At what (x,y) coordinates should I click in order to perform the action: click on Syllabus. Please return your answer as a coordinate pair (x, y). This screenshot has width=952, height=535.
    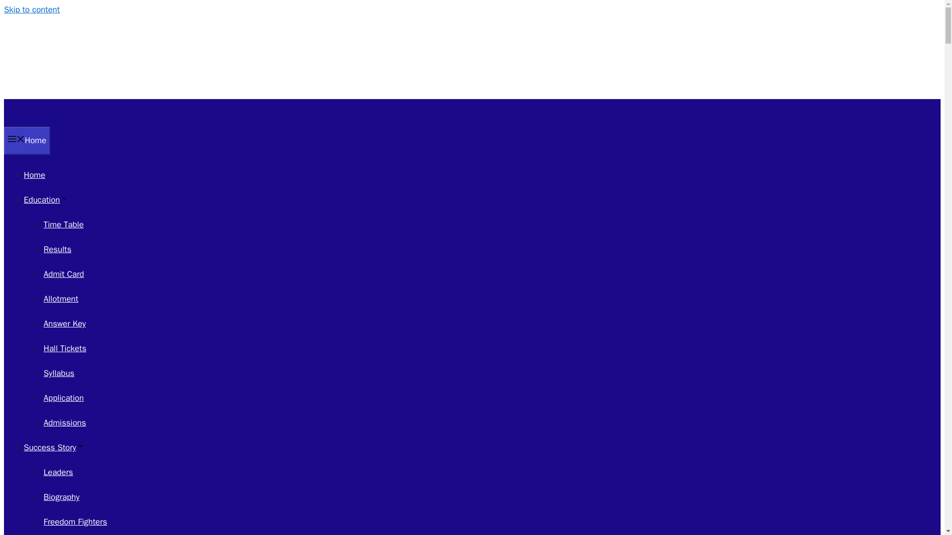
    Looking at the image, I should click on (59, 373).